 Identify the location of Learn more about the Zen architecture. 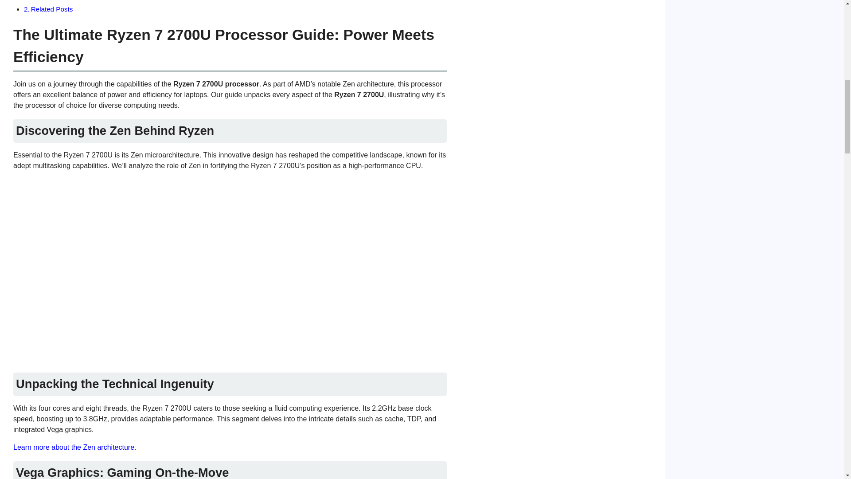
(74, 447).